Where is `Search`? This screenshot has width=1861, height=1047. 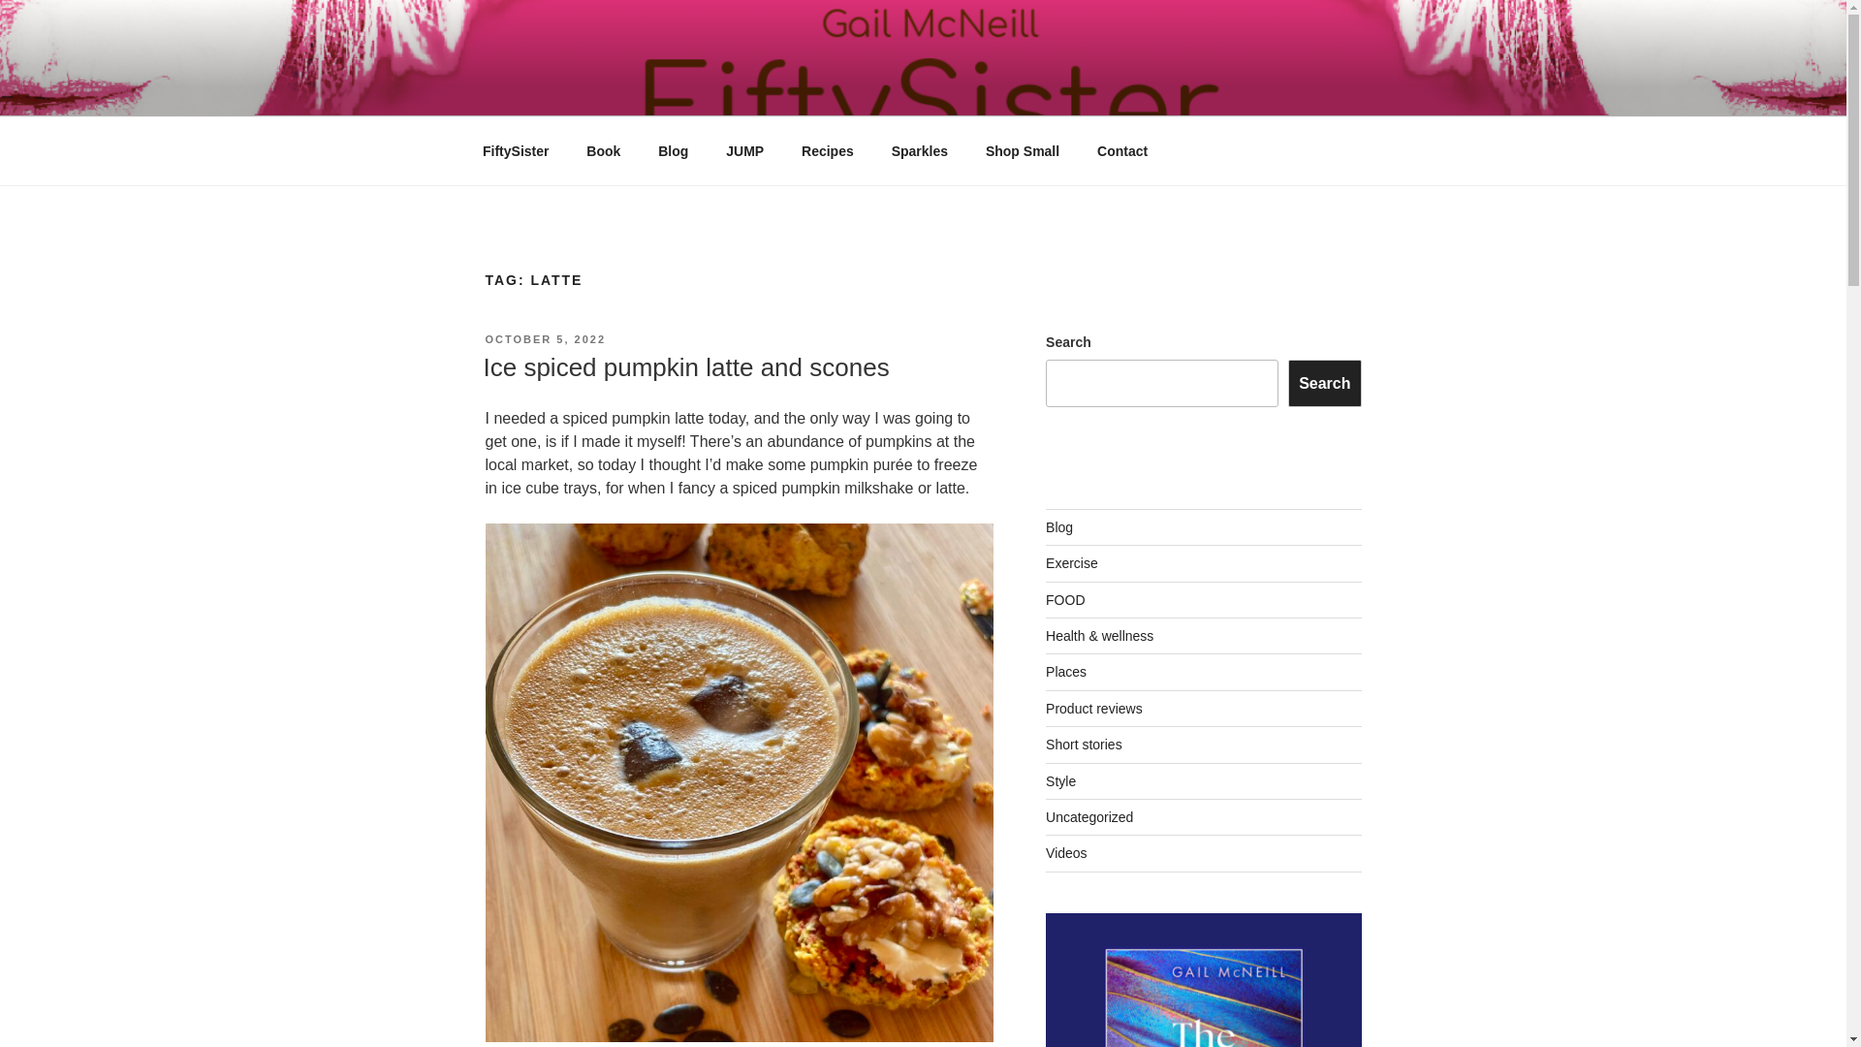 Search is located at coordinates (1324, 383).